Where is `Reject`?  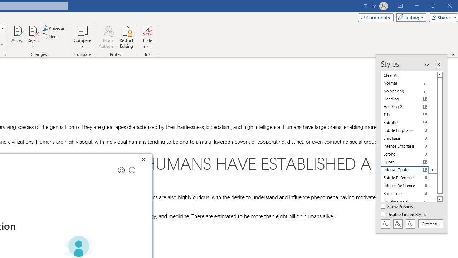 Reject is located at coordinates (33, 37).